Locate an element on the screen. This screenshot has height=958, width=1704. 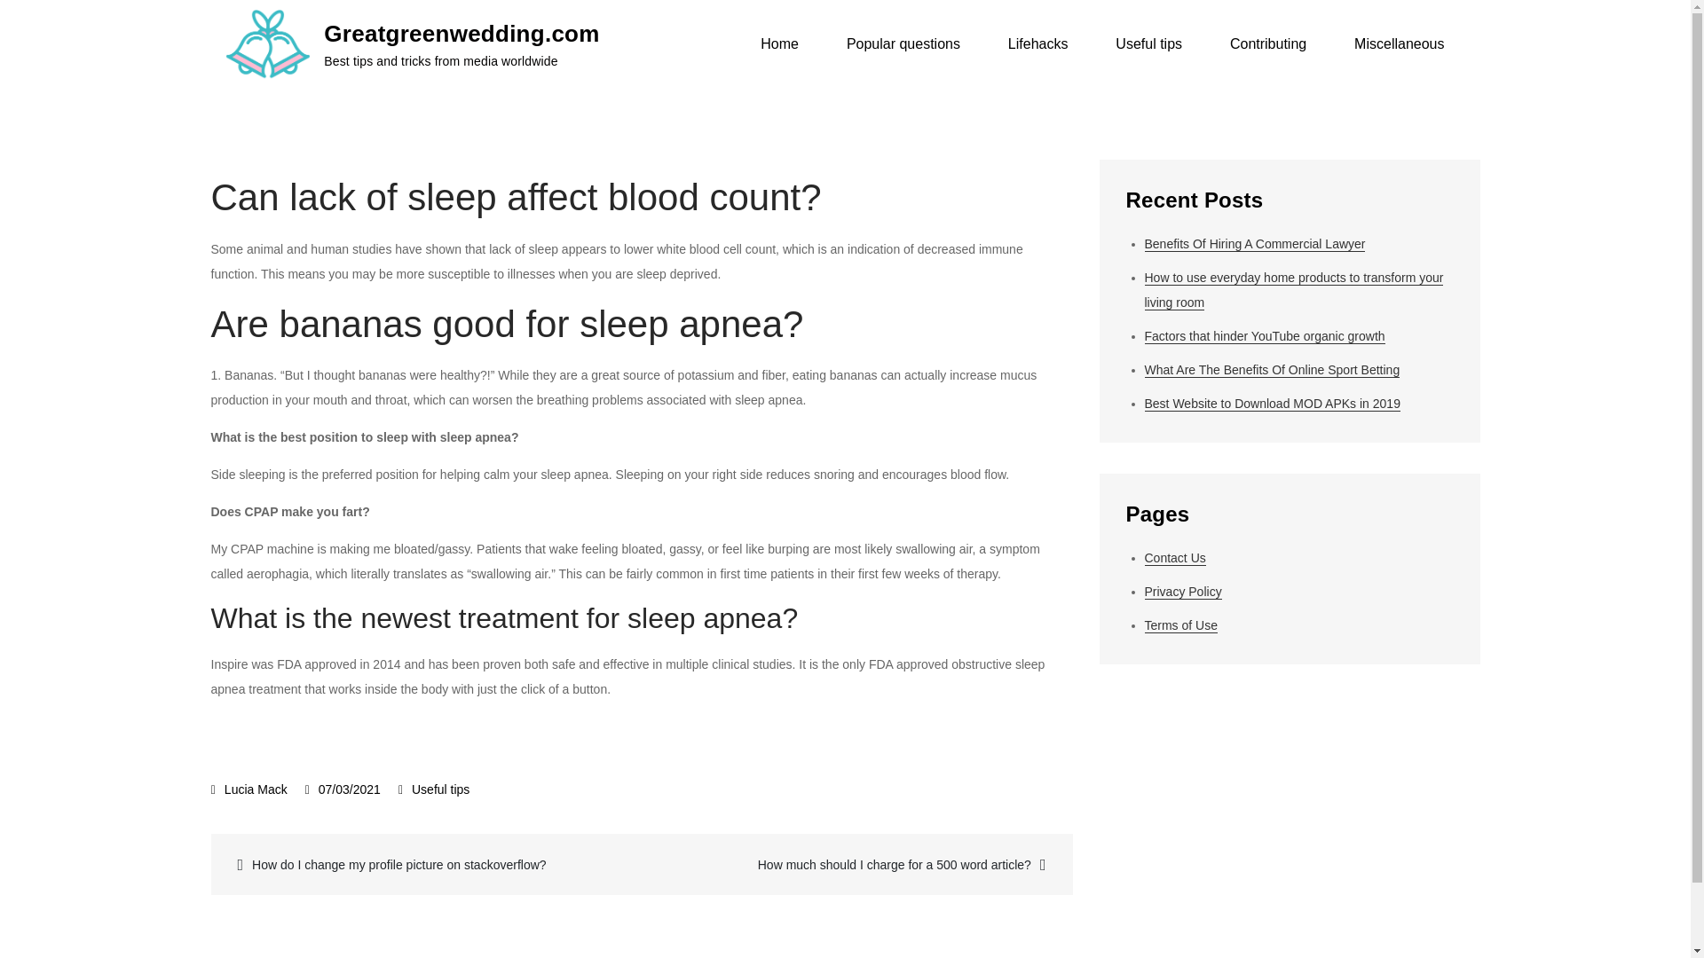
Popular questions is located at coordinates (903, 44).